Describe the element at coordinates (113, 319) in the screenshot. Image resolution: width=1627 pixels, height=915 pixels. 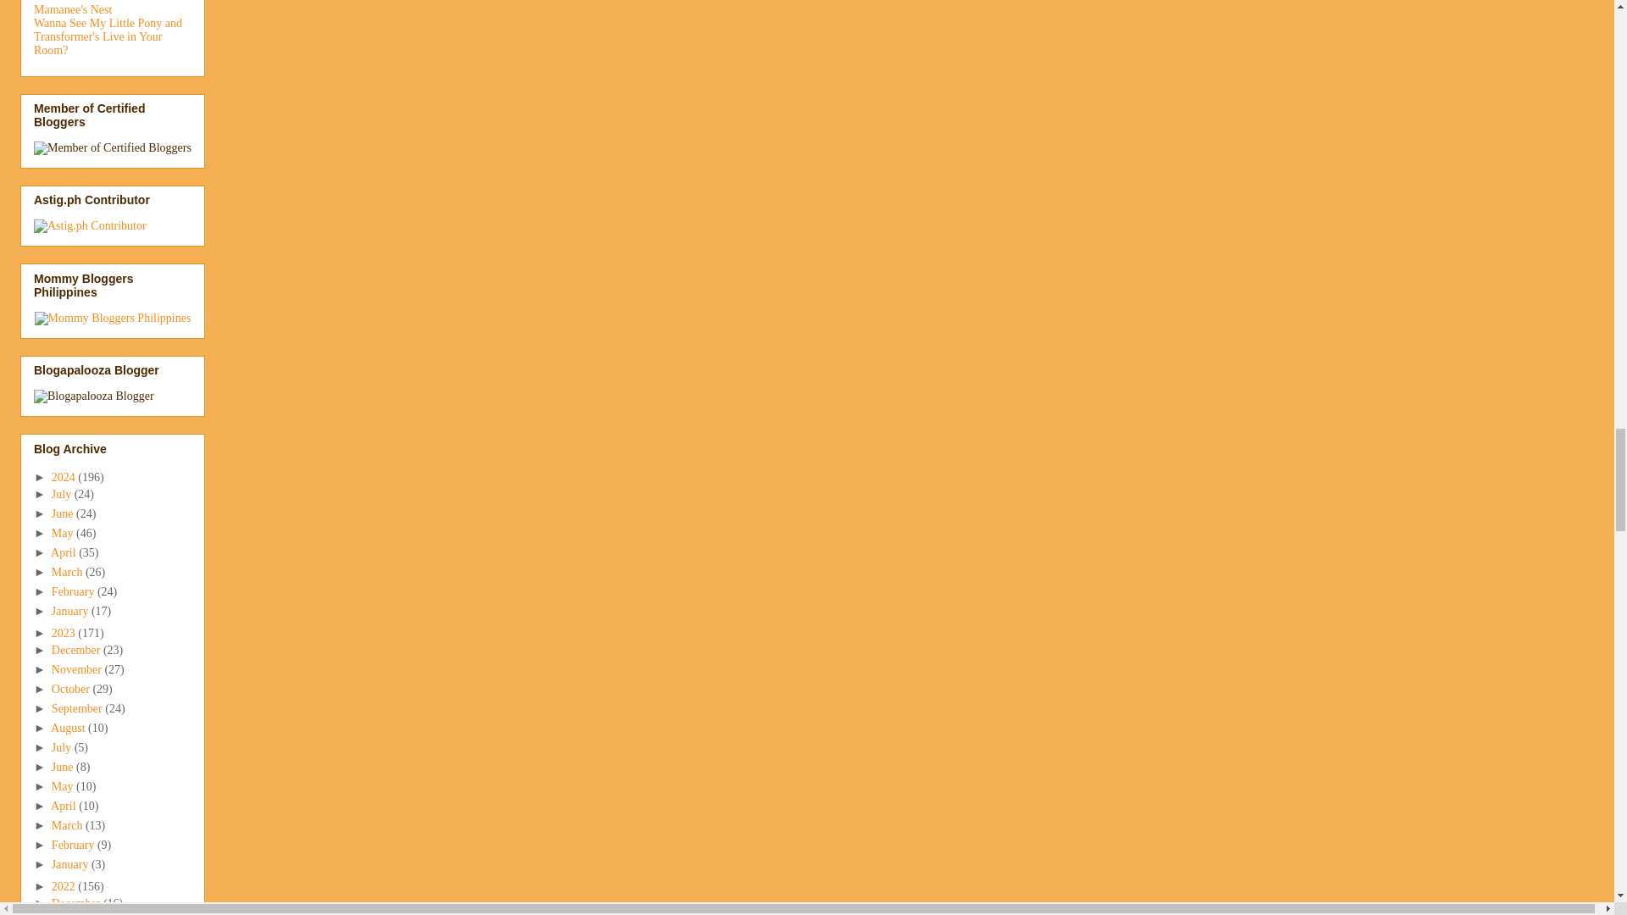
I see `Mommy Bloggers Philippines` at that location.